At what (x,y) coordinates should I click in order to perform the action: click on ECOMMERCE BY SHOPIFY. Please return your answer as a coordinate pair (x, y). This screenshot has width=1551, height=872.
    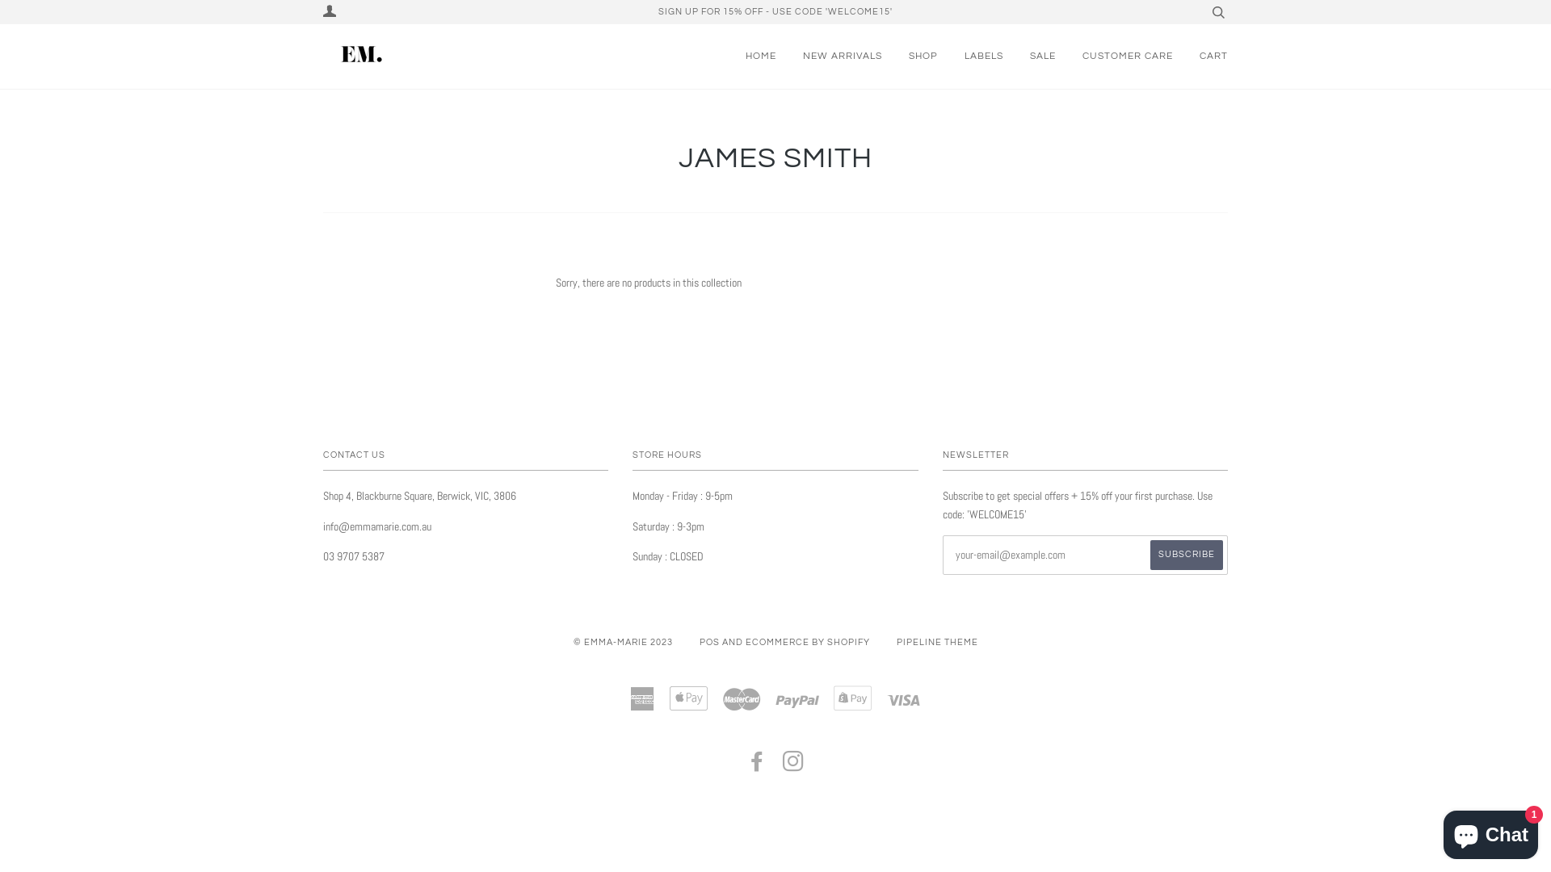
    Looking at the image, I should click on (807, 643).